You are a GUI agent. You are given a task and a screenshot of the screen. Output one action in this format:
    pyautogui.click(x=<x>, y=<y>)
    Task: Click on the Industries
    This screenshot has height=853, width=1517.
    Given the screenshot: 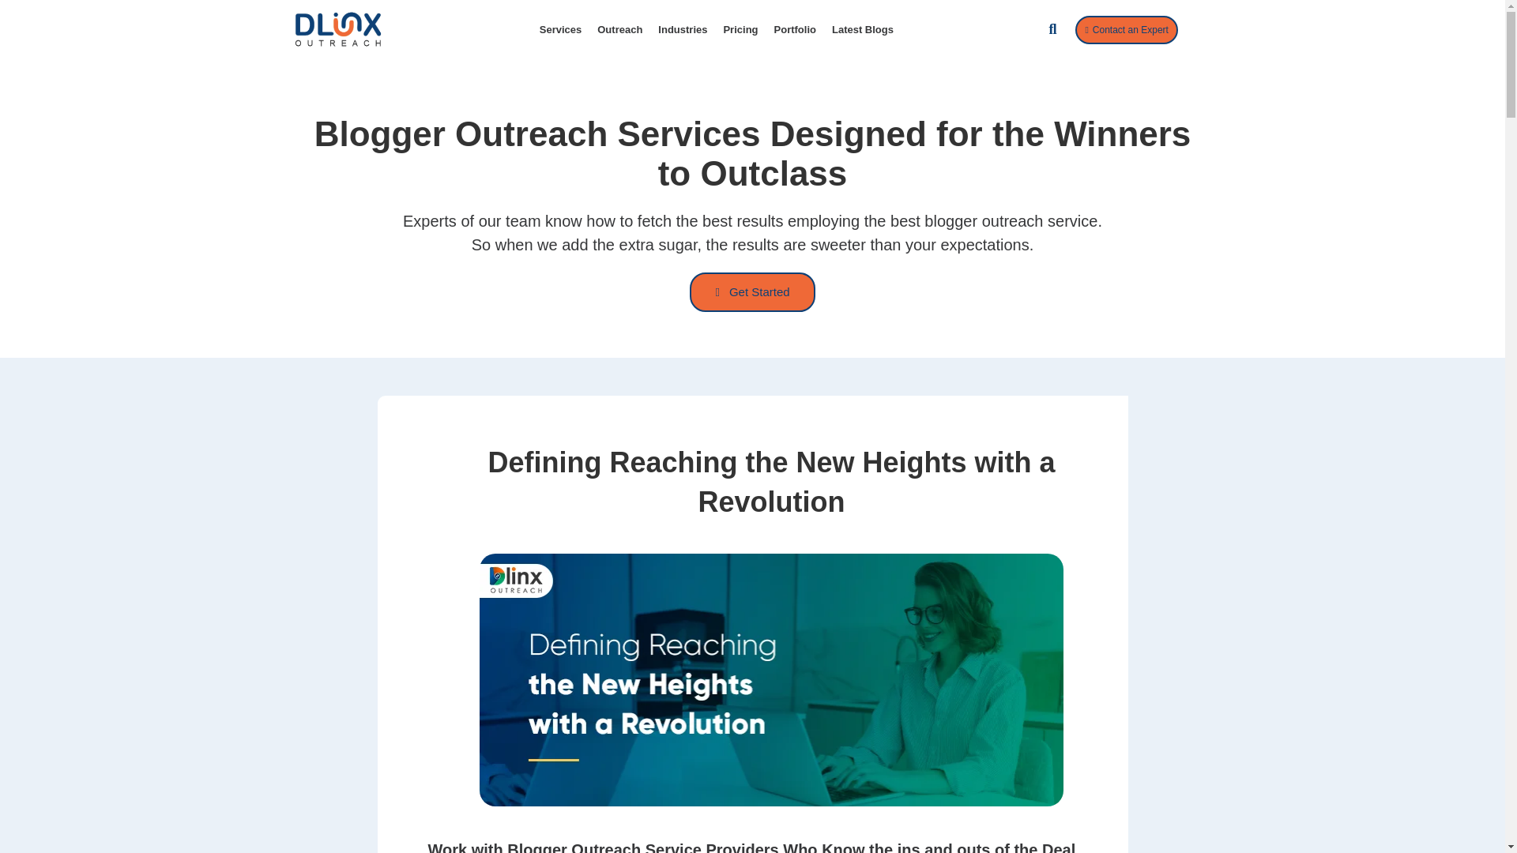 What is the action you would take?
    pyautogui.click(x=683, y=30)
    